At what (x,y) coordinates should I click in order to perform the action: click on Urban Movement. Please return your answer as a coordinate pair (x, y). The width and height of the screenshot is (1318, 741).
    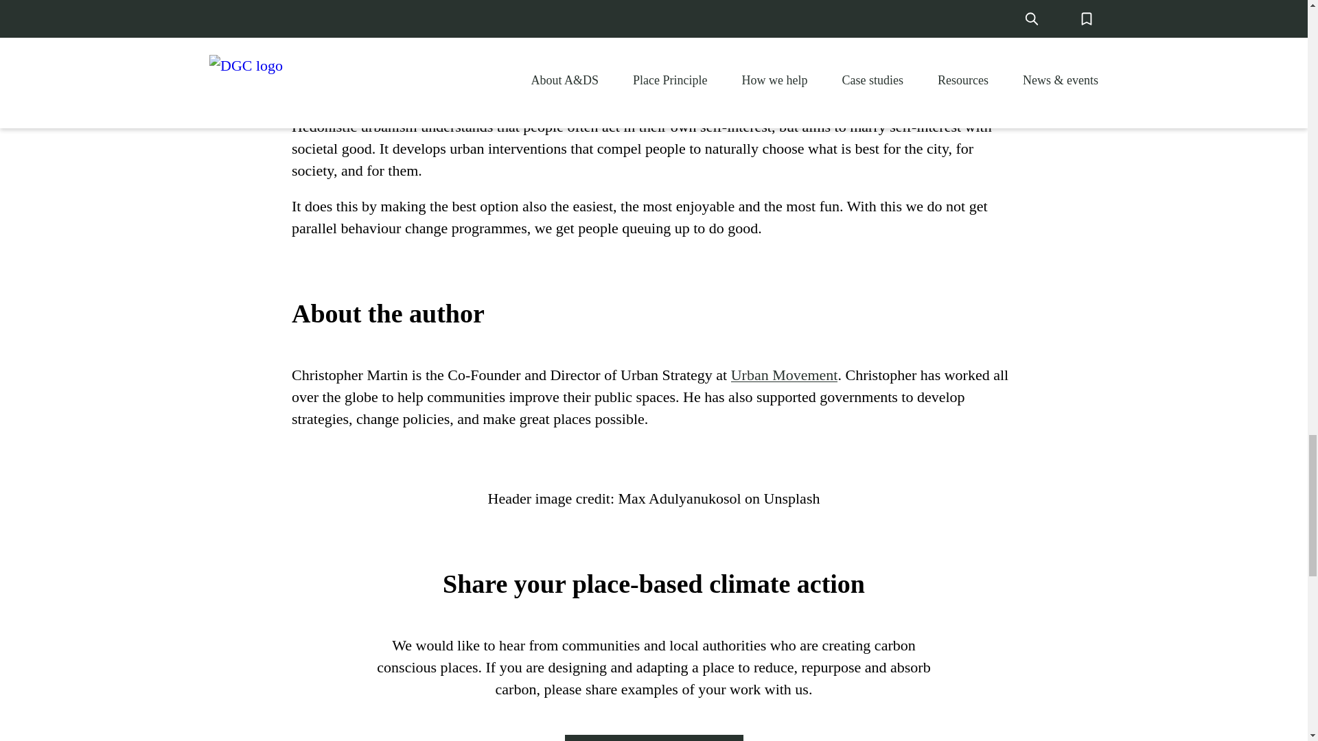
    Looking at the image, I should click on (785, 375).